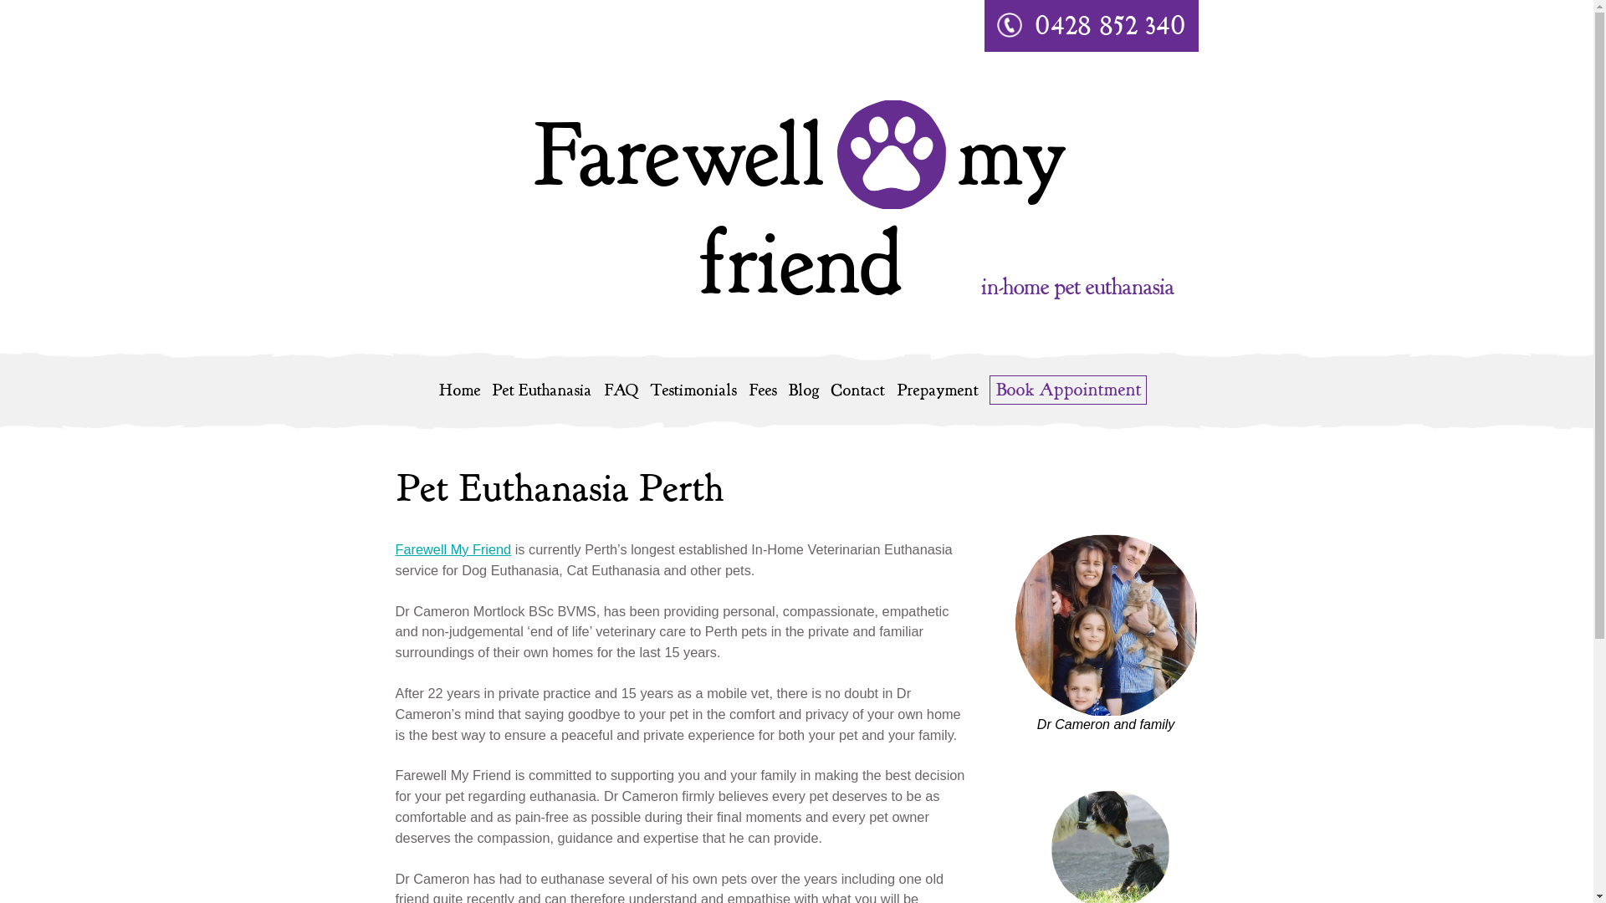 This screenshot has height=903, width=1606. I want to click on FAQ, so click(621, 391).